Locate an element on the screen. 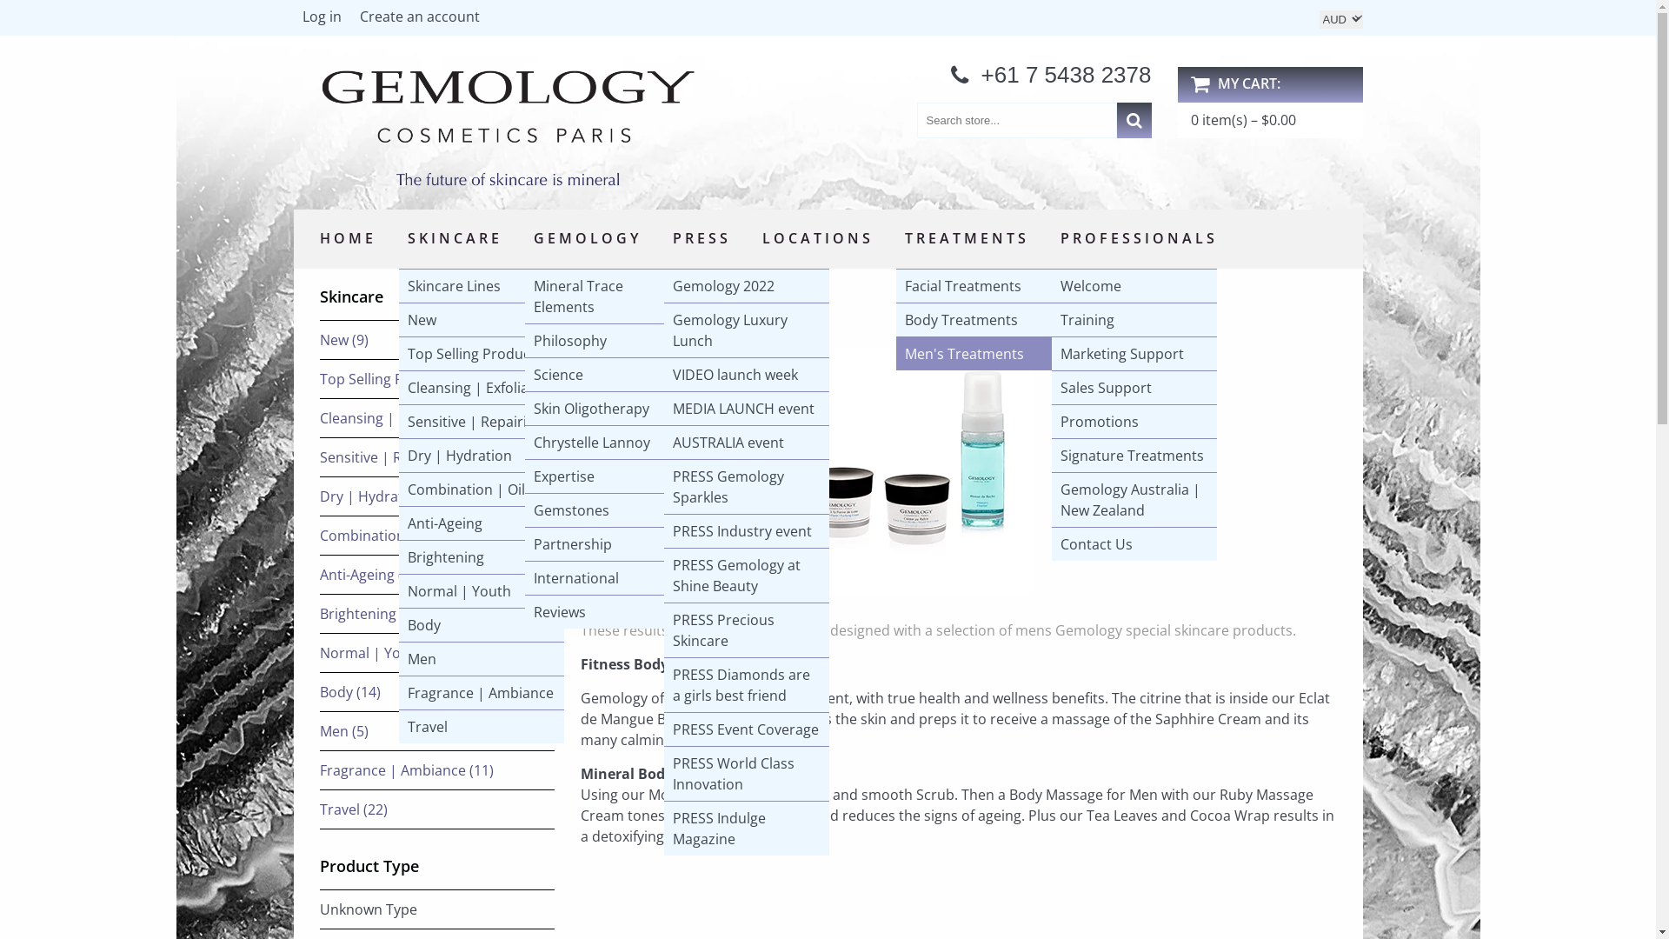 The width and height of the screenshot is (1669, 939). PRESS Diamonds are a girls best friend is located at coordinates (747, 685).